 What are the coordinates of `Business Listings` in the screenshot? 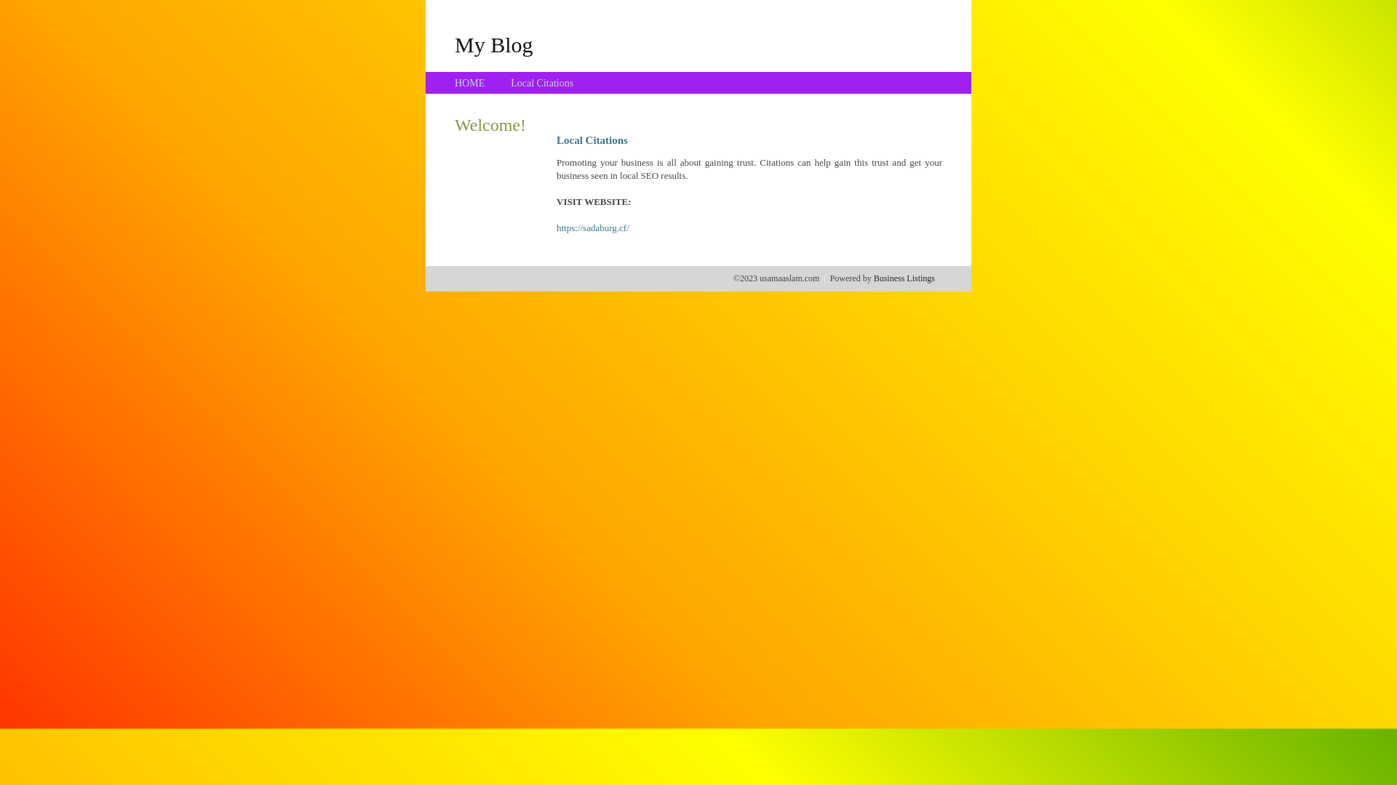 It's located at (904, 278).